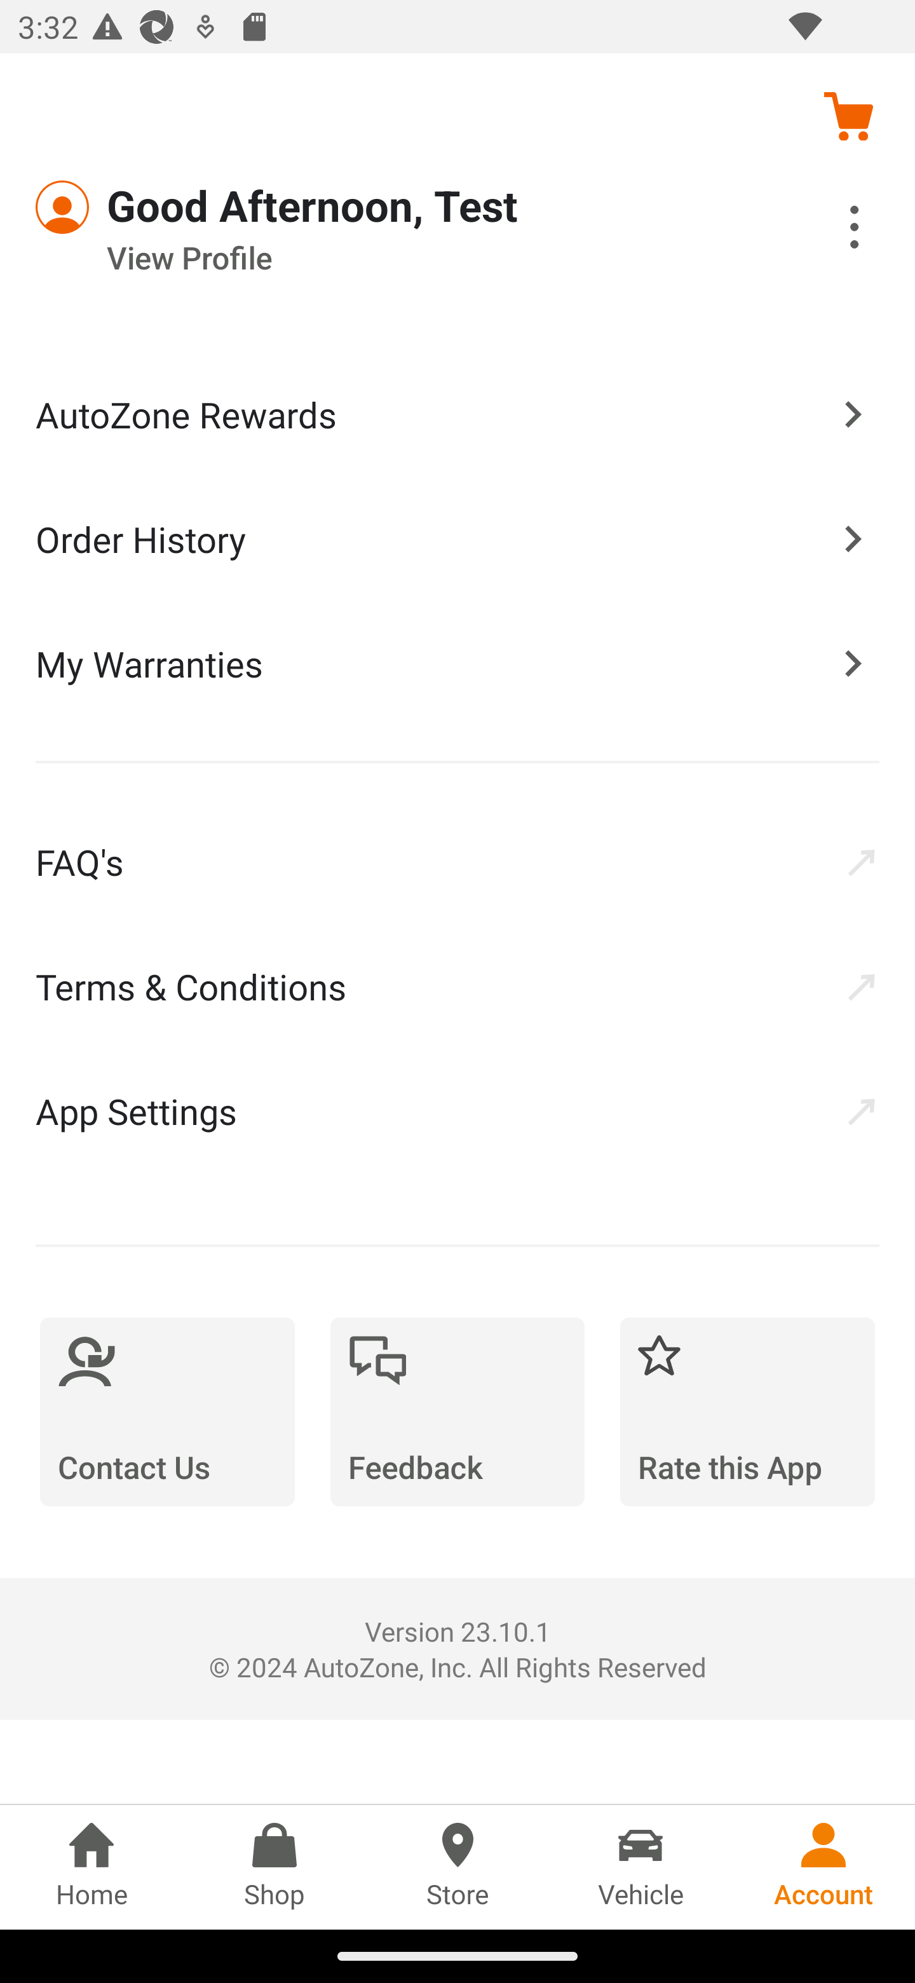 This screenshot has width=915, height=1983. Describe the element at coordinates (747, 1412) in the screenshot. I see `Rate this App` at that location.